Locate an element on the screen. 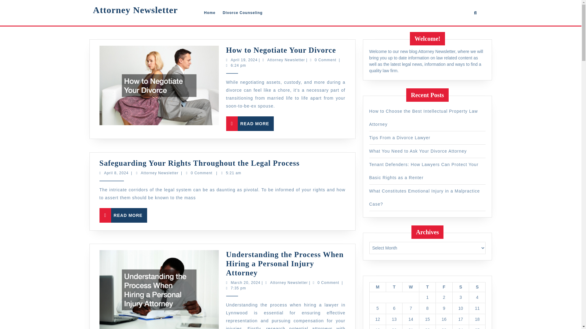 The width and height of the screenshot is (586, 329). Attorney Newsletter is located at coordinates (424, 118).